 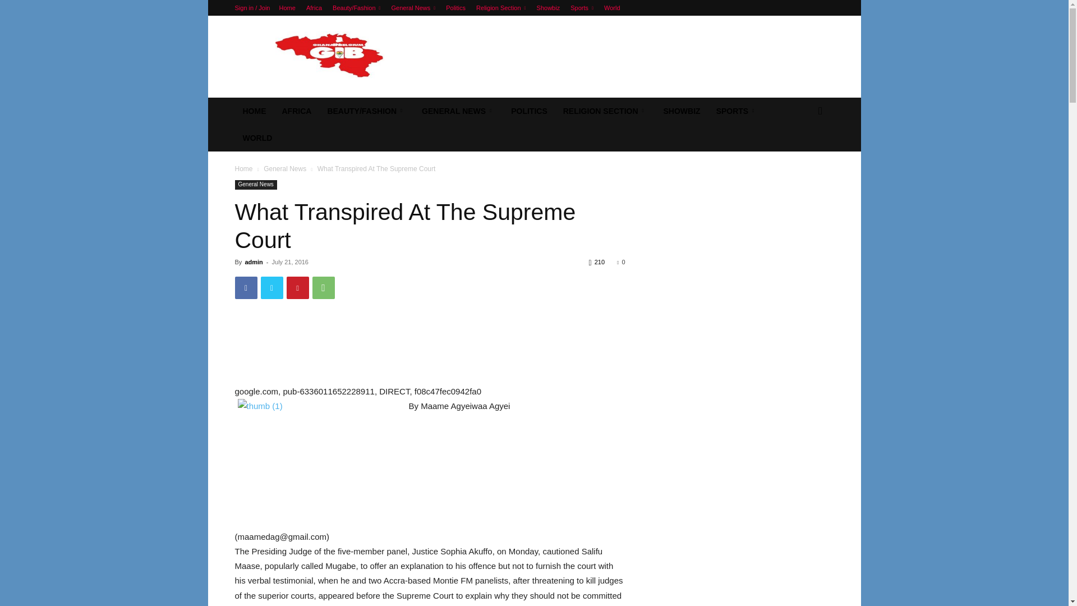 I want to click on Pinterest, so click(x=297, y=287).